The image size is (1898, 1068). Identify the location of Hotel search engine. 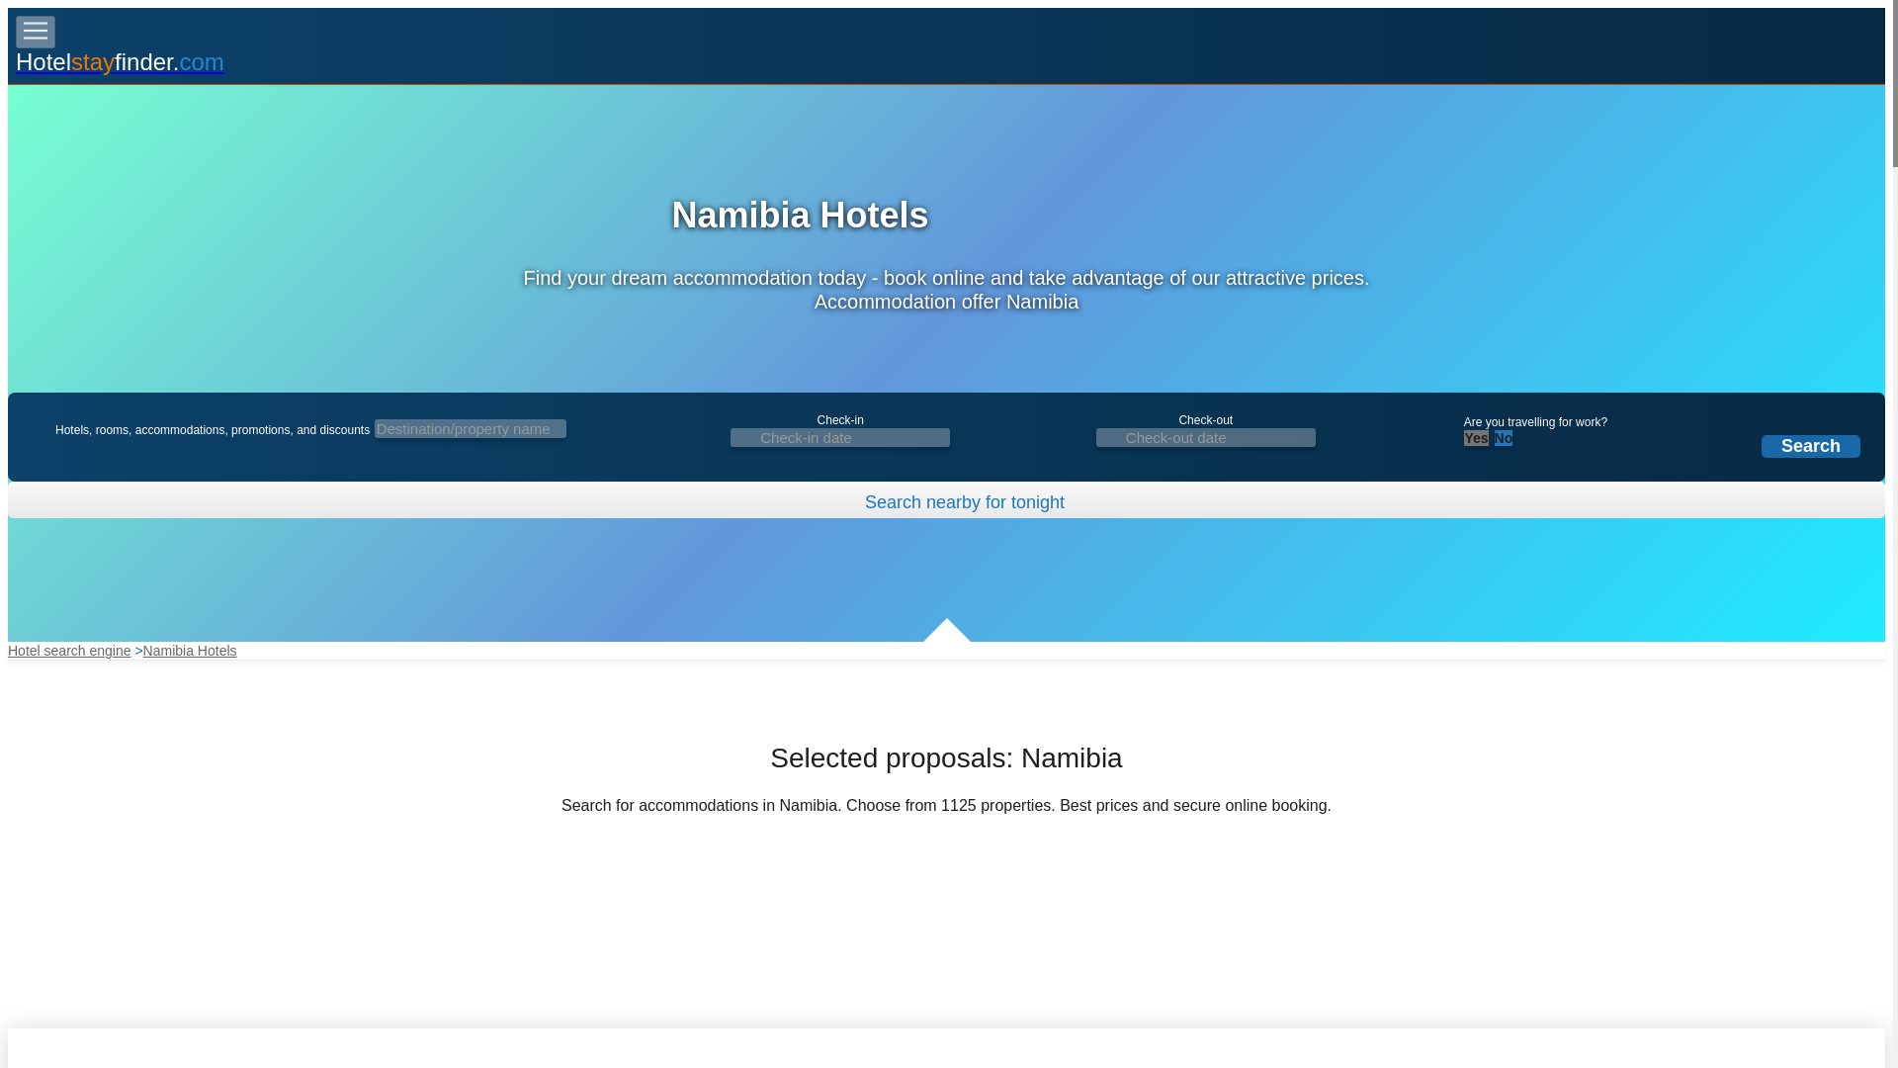
(69, 651).